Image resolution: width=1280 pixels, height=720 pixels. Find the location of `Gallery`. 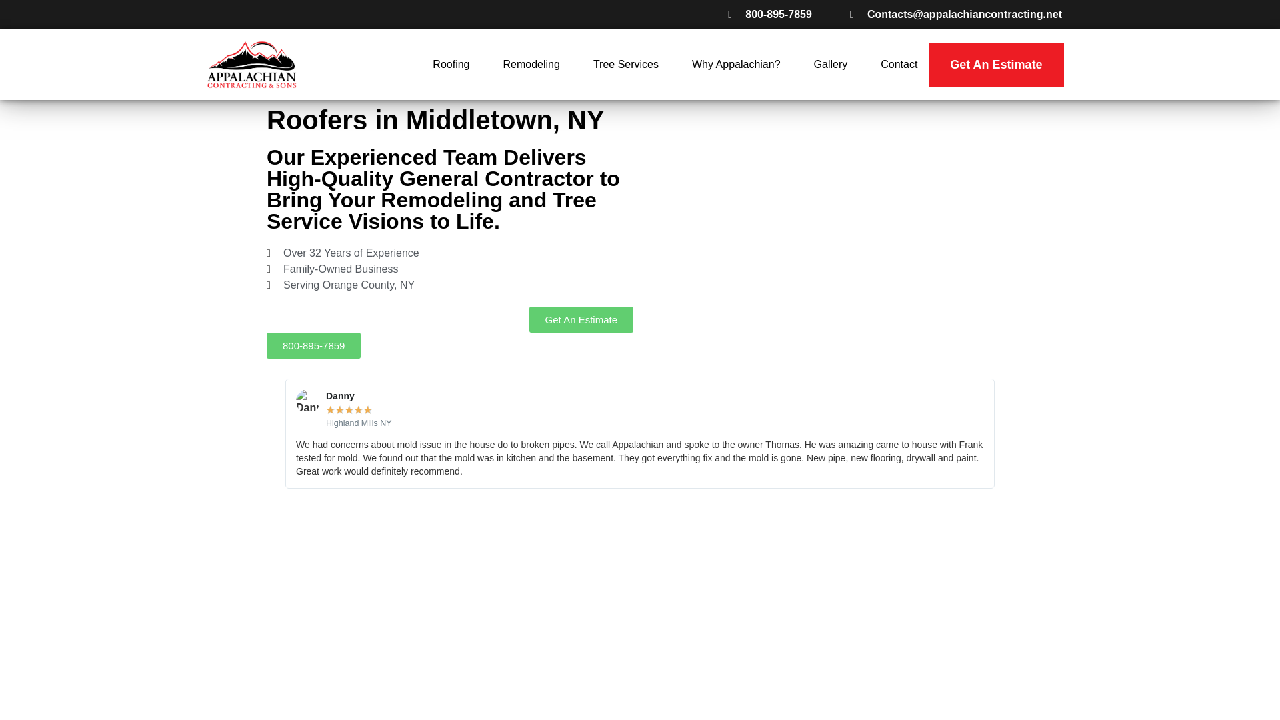

Gallery is located at coordinates (831, 64).